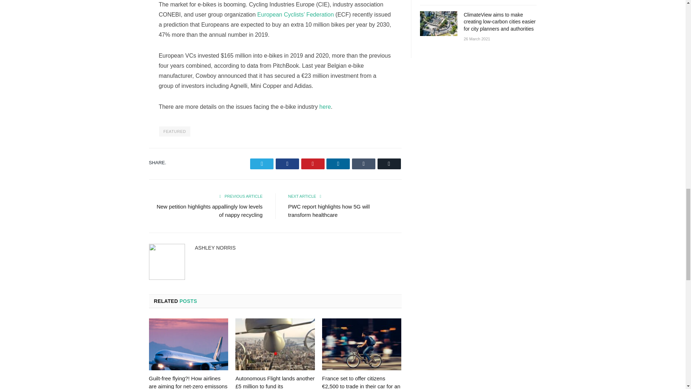 This screenshot has height=389, width=691. What do you see at coordinates (329, 210) in the screenshot?
I see `PWC report highlights how 5G will transform healthcare` at bounding box center [329, 210].